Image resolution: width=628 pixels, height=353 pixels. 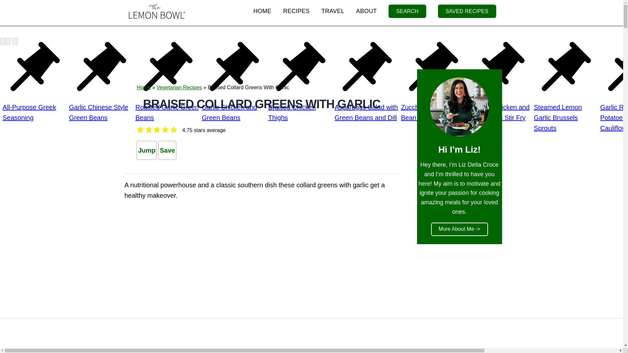 I want to click on Jump, so click(x=147, y=150).